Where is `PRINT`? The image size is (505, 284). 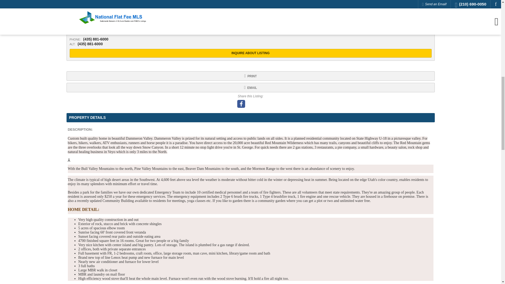 PRINT is located at coordinates (250, 76).